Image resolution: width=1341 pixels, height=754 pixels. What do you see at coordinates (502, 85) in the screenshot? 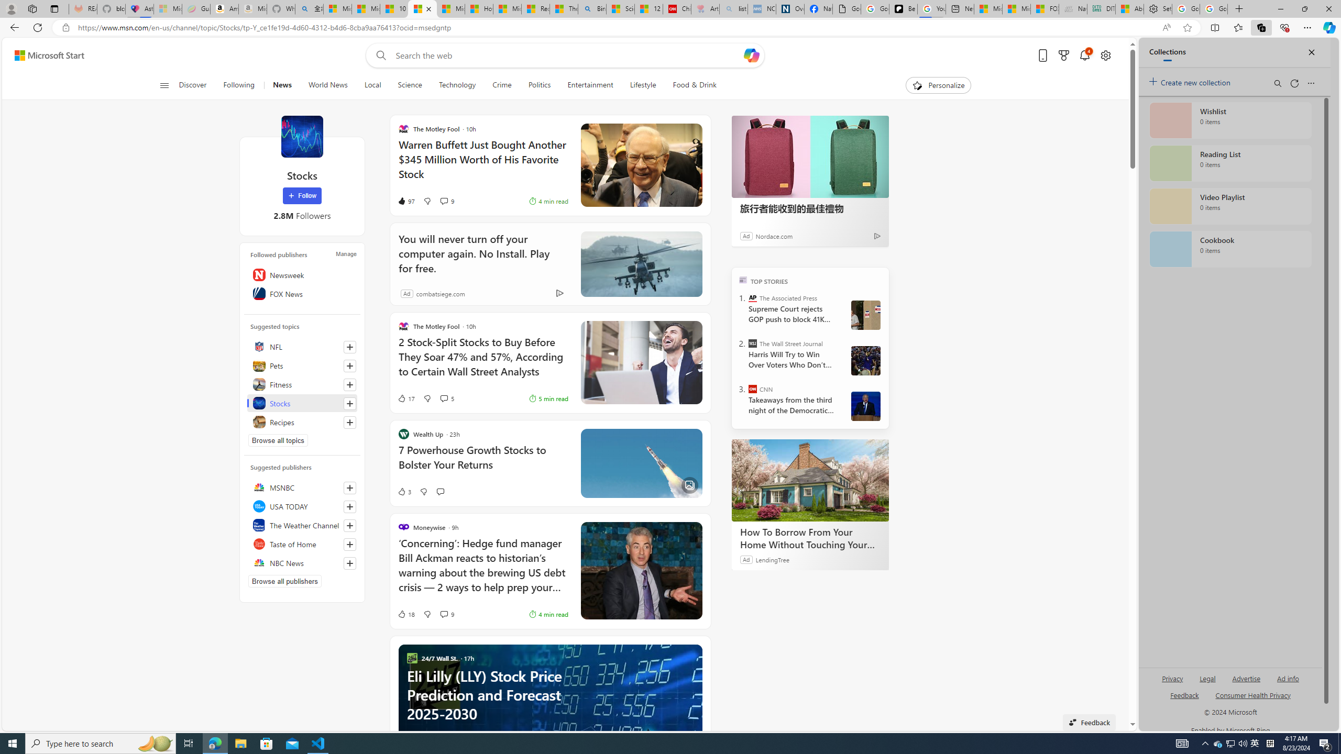
I see `Crime` at bounding box center [502, 85].